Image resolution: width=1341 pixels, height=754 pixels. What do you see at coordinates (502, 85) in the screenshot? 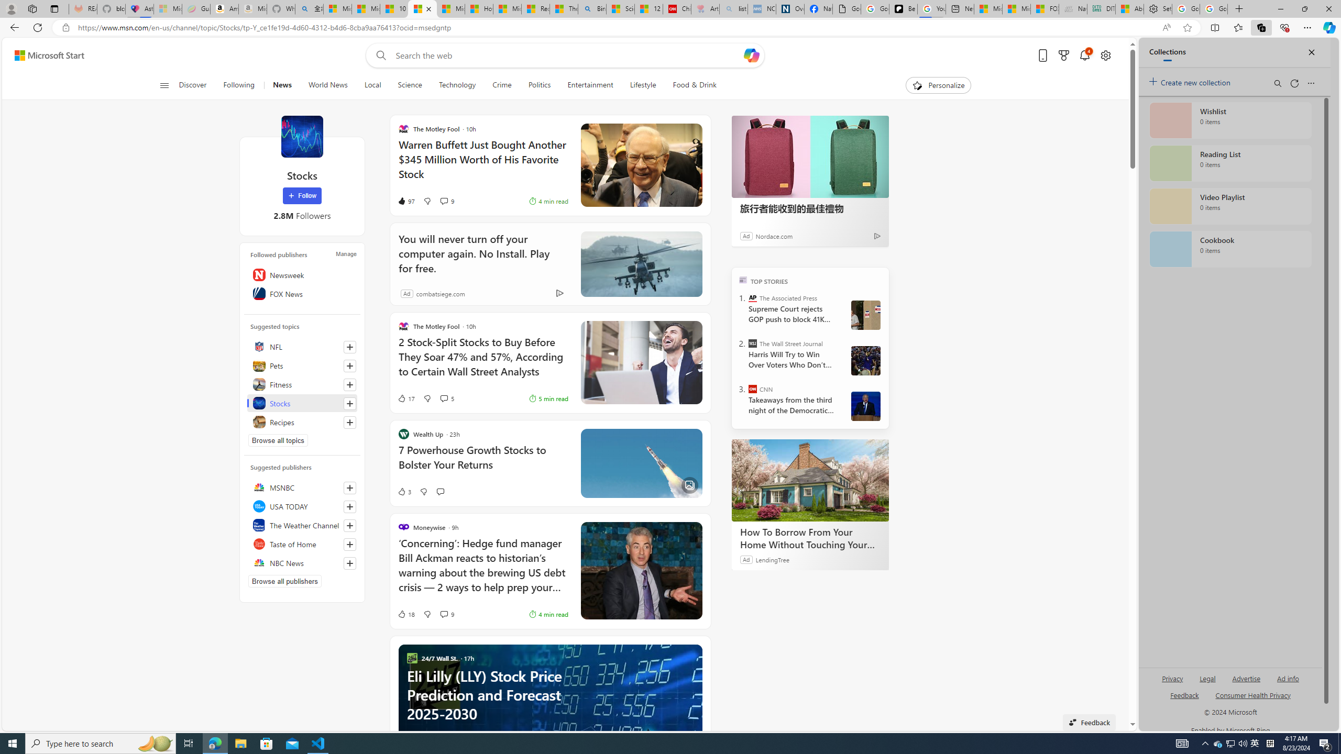
I see `Crime` at bounding box center [502, 85].